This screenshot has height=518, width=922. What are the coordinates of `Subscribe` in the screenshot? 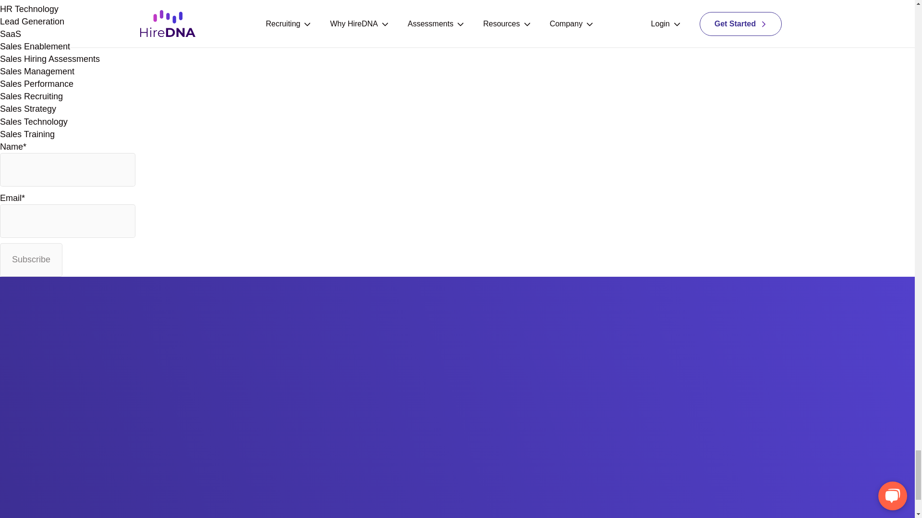 It's located at (31, 259).